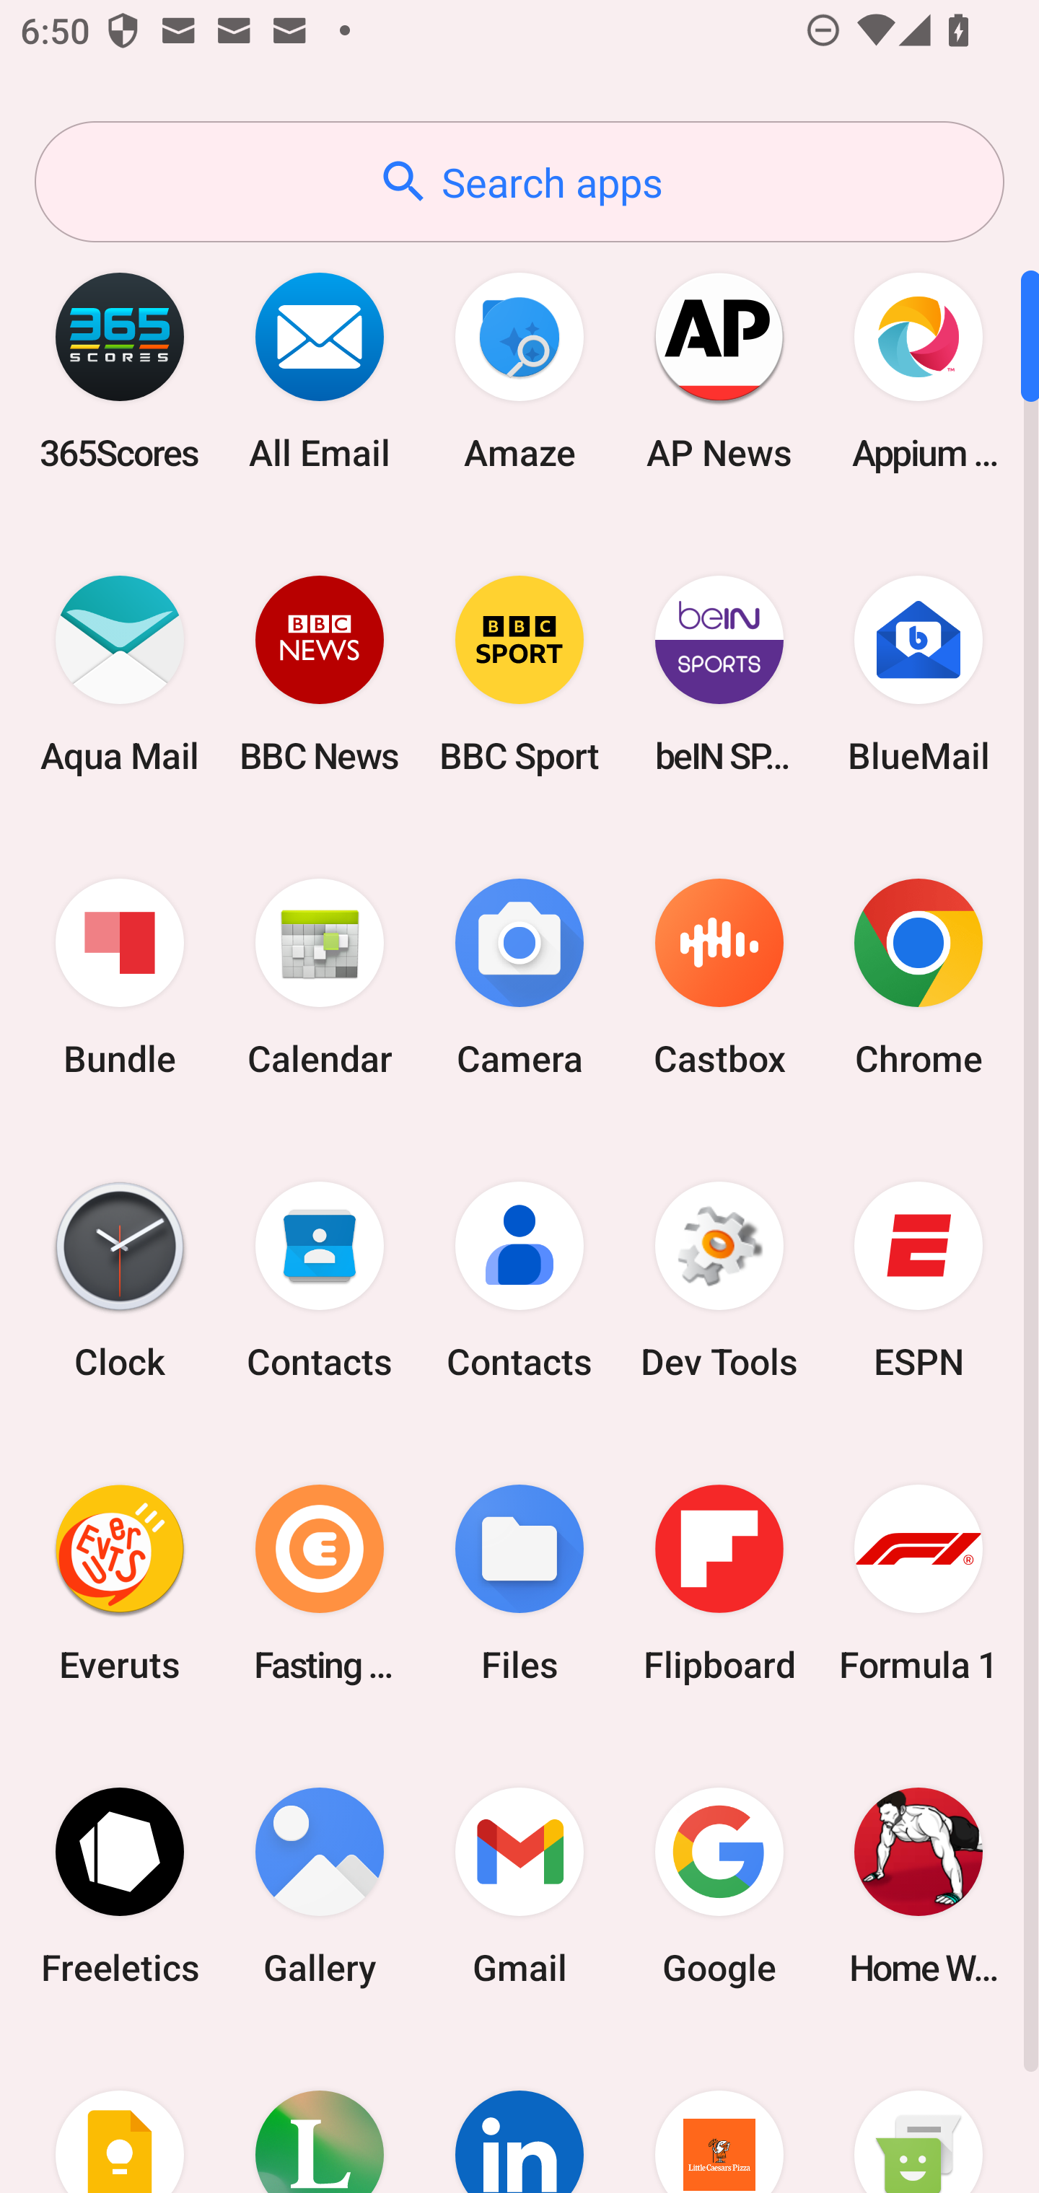  Describe the element at coordinates (120, 978) in the screenshot. I see `Bundle` at that location.